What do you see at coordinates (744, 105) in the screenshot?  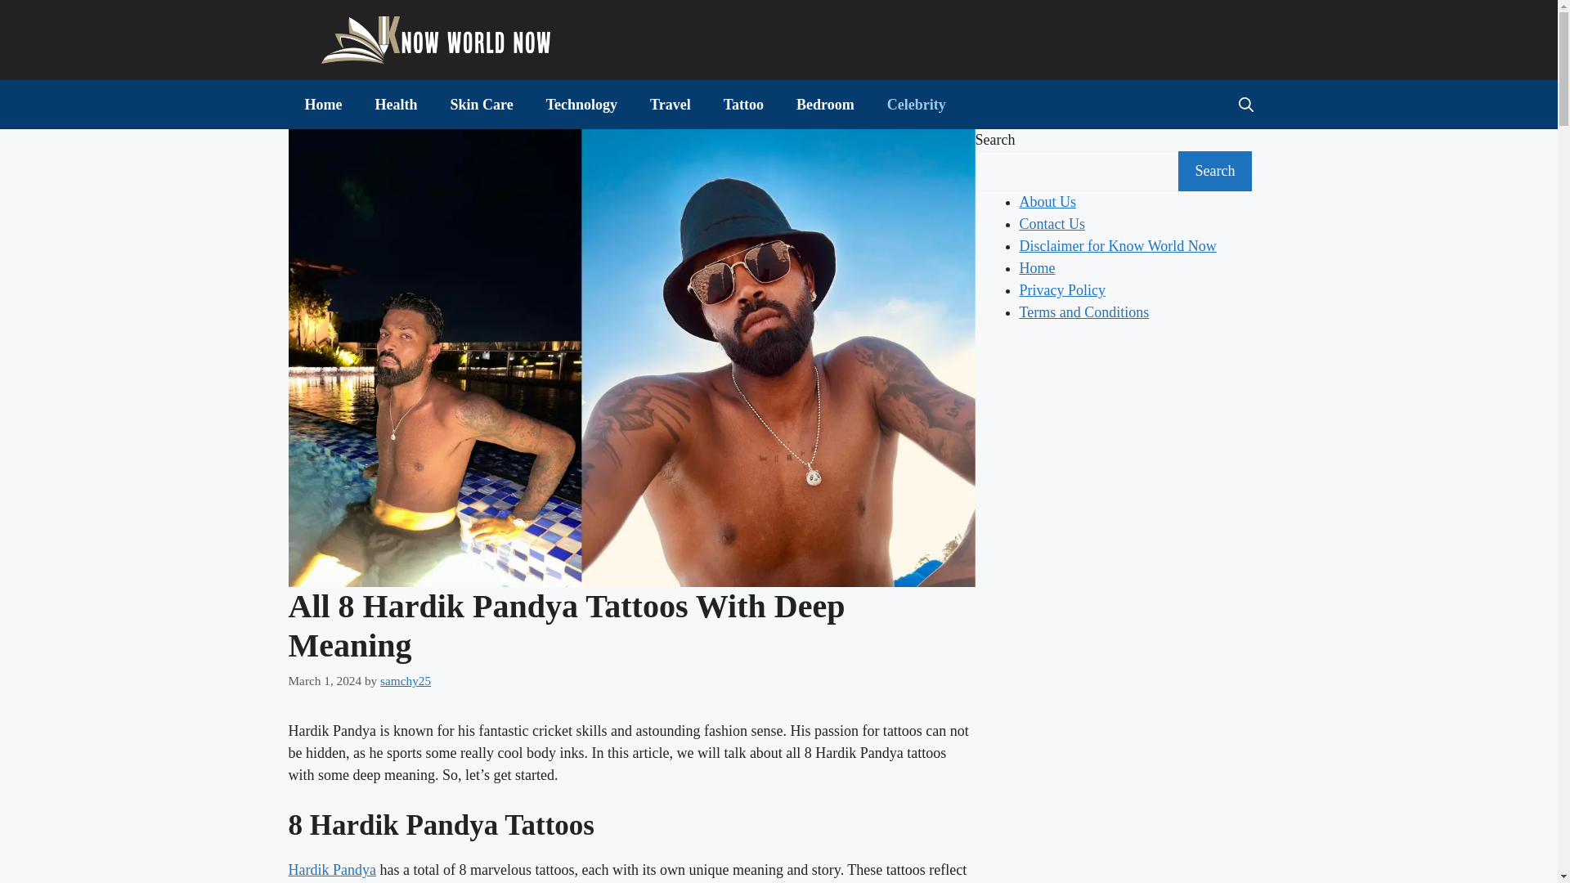 I see `Tattoo` at bounding box center [744, 105].